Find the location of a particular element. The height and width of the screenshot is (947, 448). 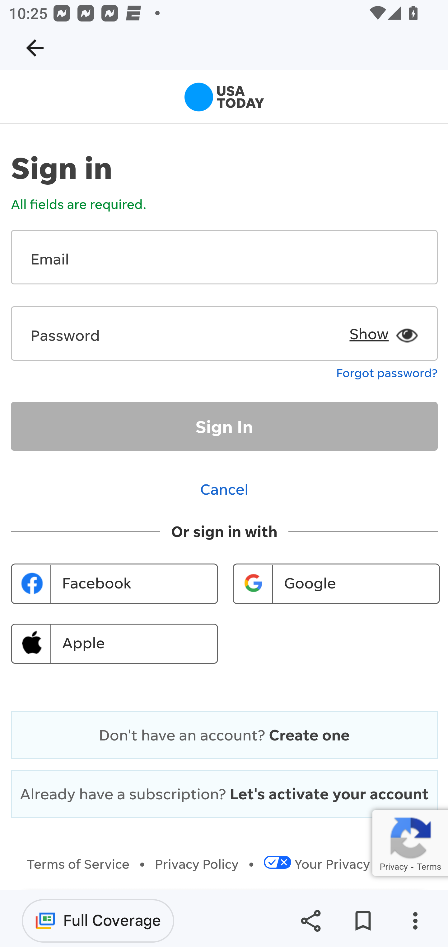

Cancel is located at coordinates (225, 488).